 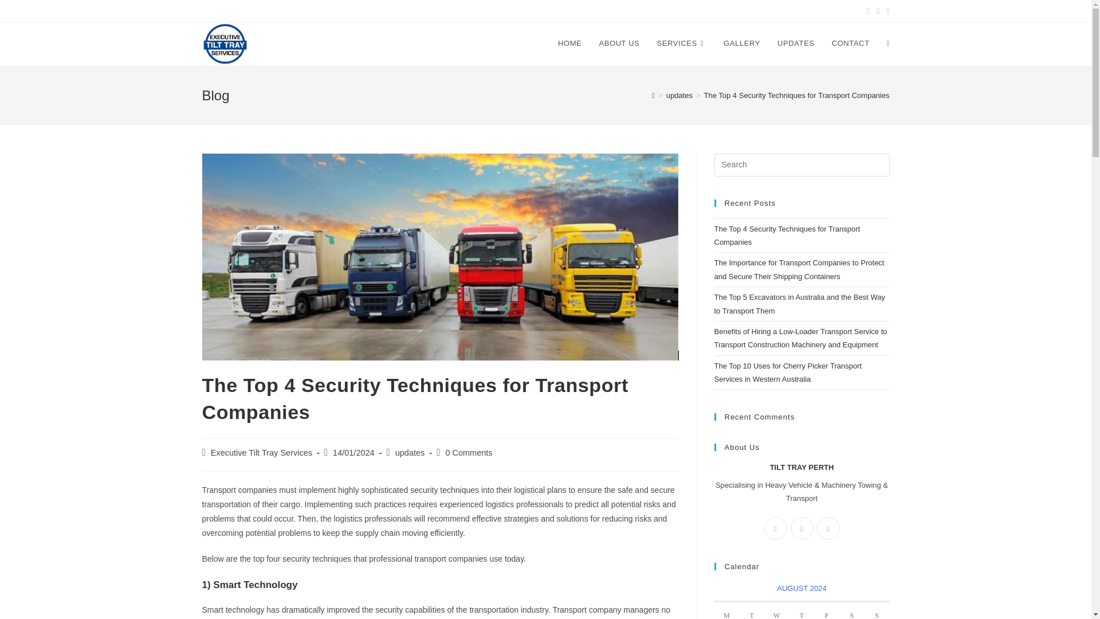 I want to click on Tuesday, so click(x=752, y=610).